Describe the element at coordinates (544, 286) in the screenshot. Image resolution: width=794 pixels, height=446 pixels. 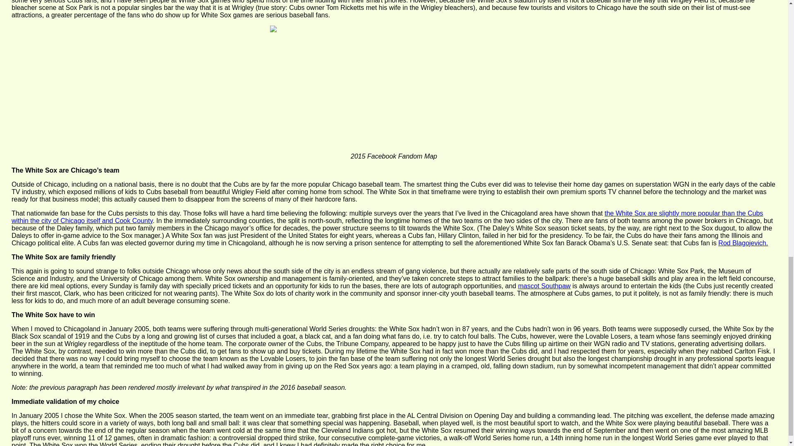
I see `mascot Southpaw` at that location.